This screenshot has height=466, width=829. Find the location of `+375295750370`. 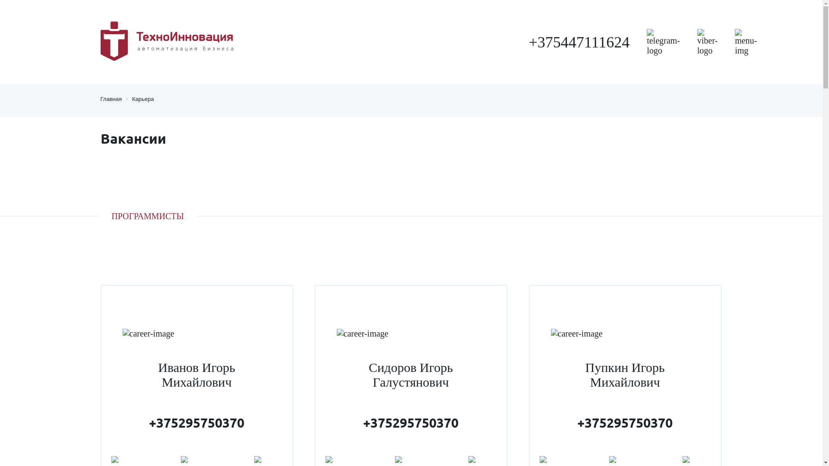

+375295750370 is located at coordinates (197, 423).